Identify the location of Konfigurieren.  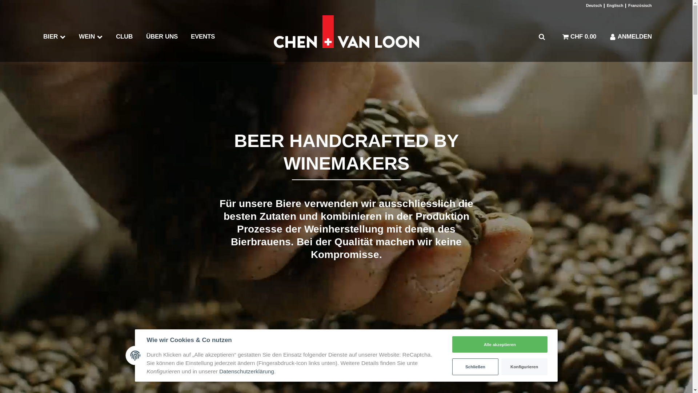
(524, 367).